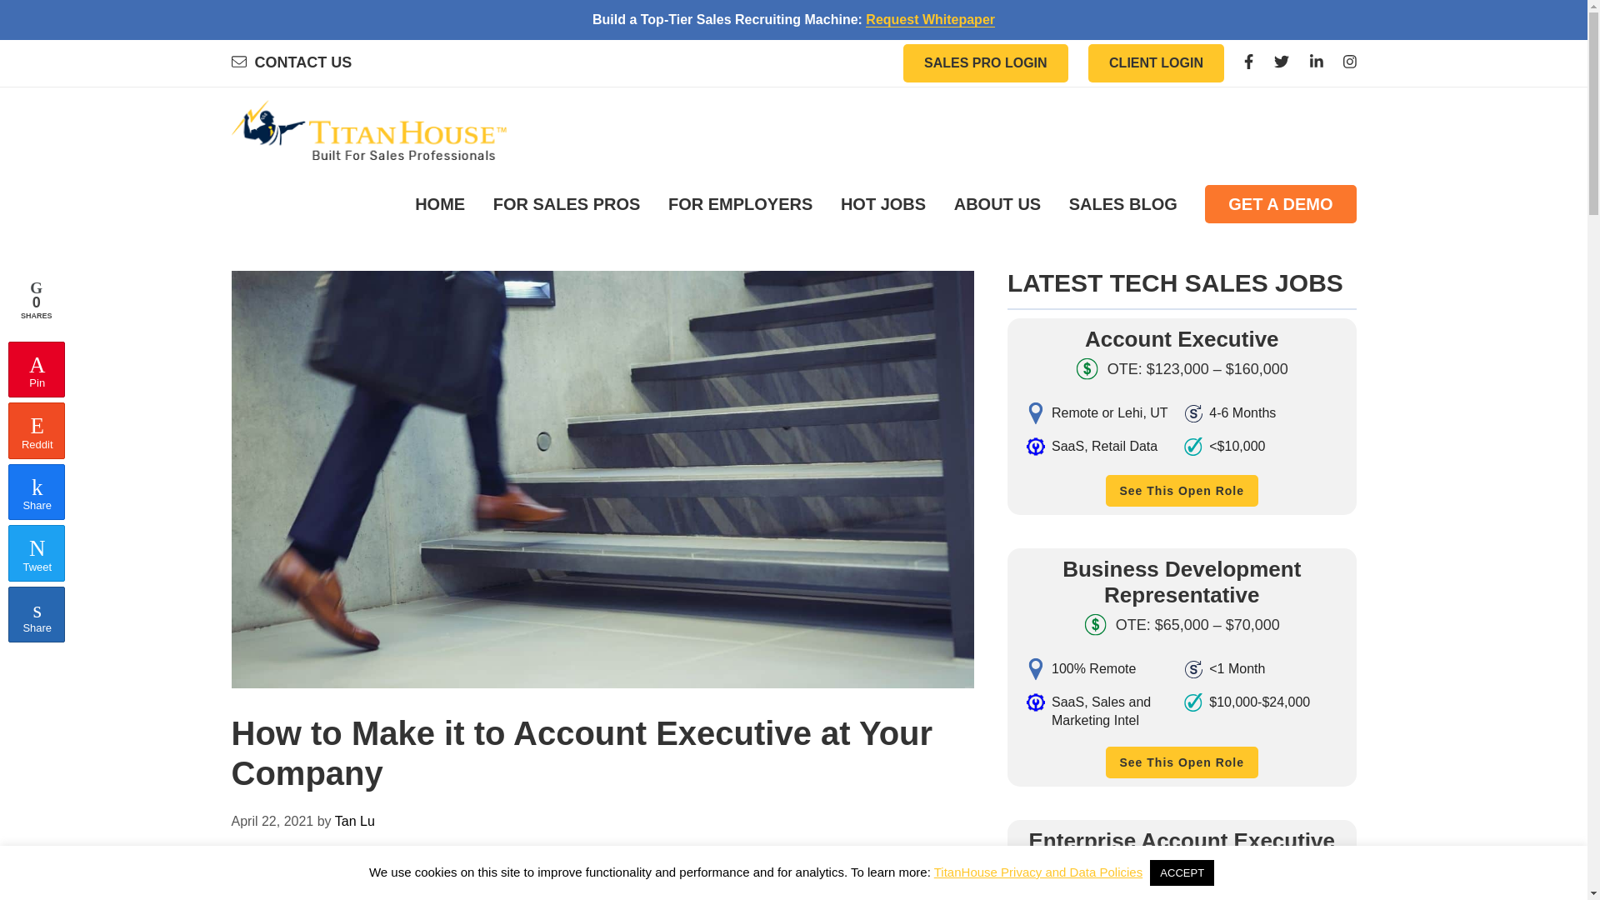 Image resolution: width=1600 pixels, height=900 pixels. Describe the element at coordinates (1123, 204) in the screenshot. I see `SALES BLOG` at that location.